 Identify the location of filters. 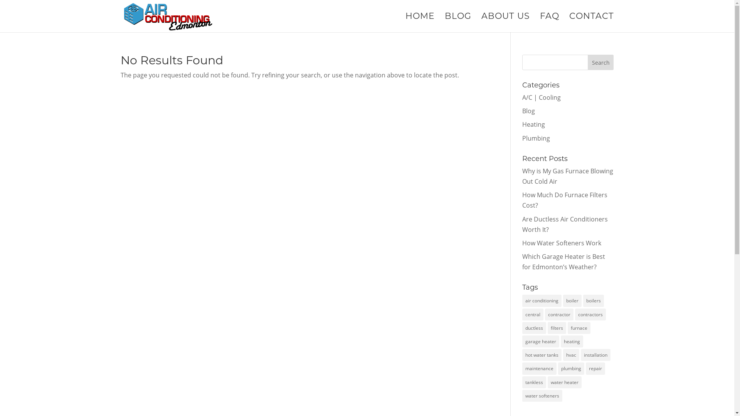
(557, 328).